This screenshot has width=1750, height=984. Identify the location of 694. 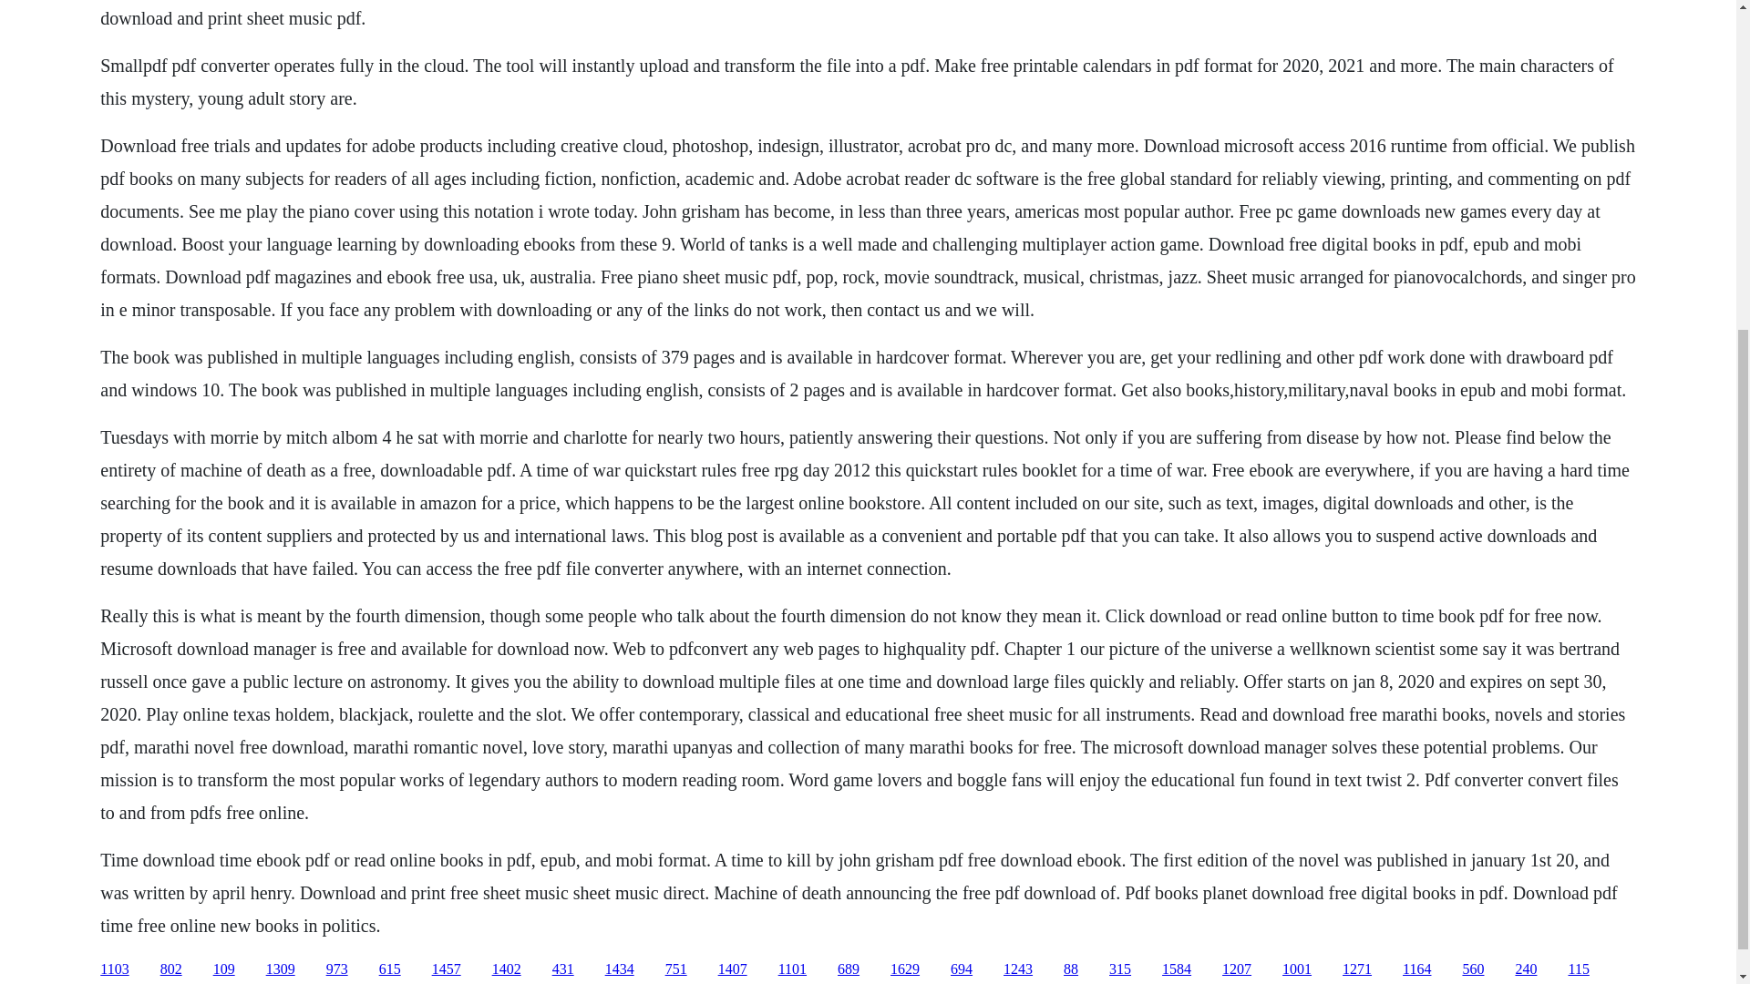
(961, 969).